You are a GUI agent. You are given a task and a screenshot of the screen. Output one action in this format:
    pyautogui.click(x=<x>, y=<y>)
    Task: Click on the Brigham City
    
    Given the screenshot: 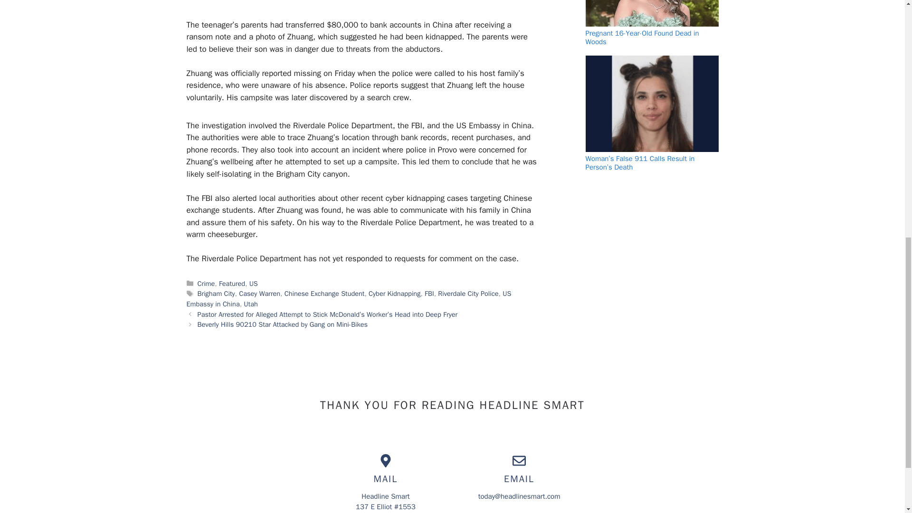 What is the action you would take?
    pyautogui.click(x=217, y=294)
    